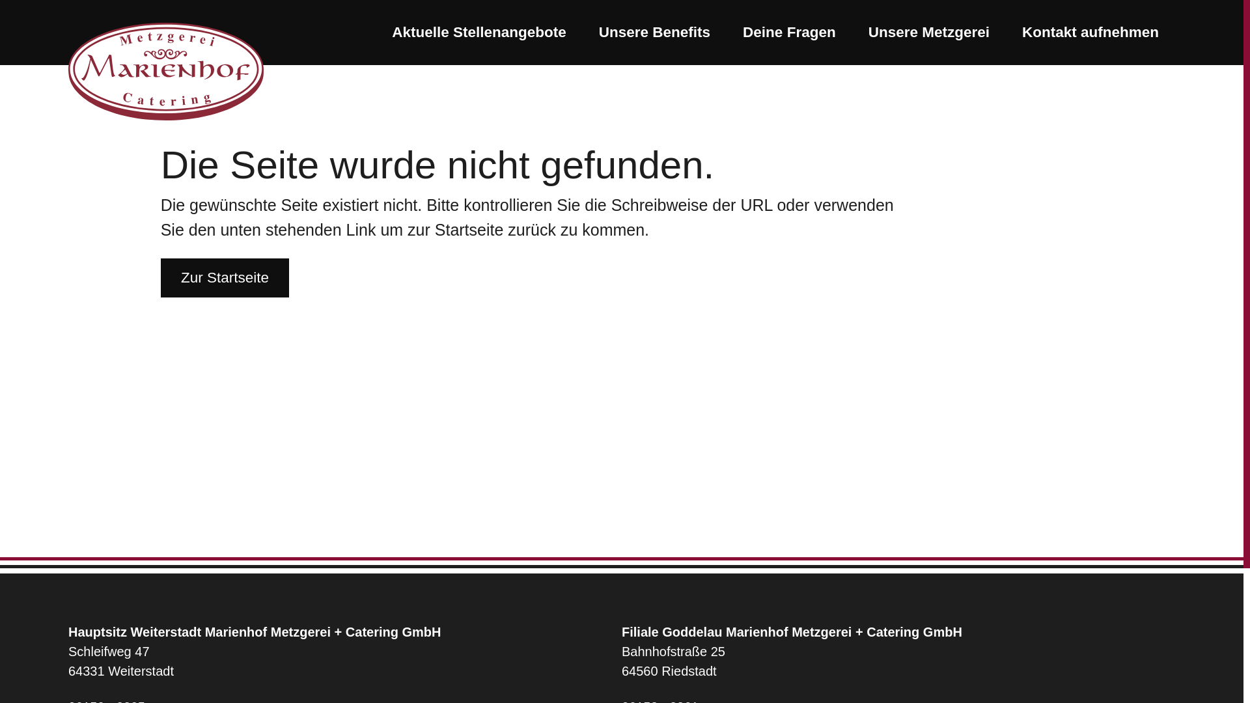  I want to click on Kontakt aufnehmen, so click(1090, 33).